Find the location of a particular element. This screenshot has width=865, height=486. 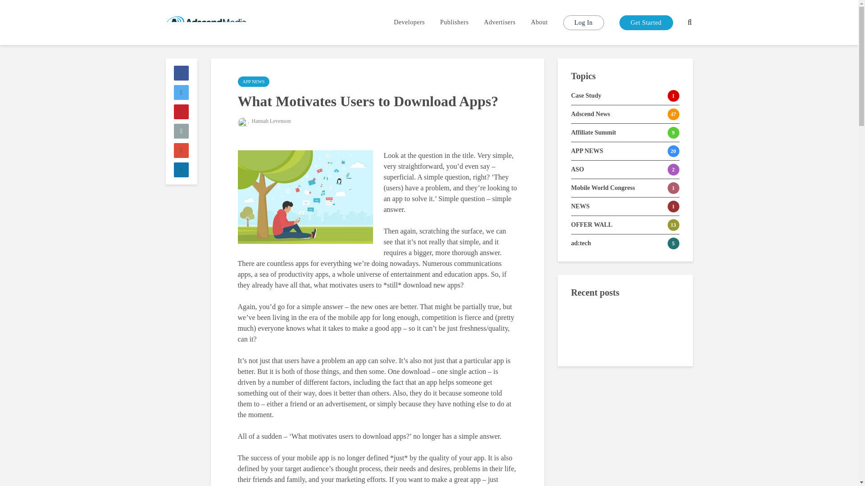

Log In is located at coordinates (583, 22).